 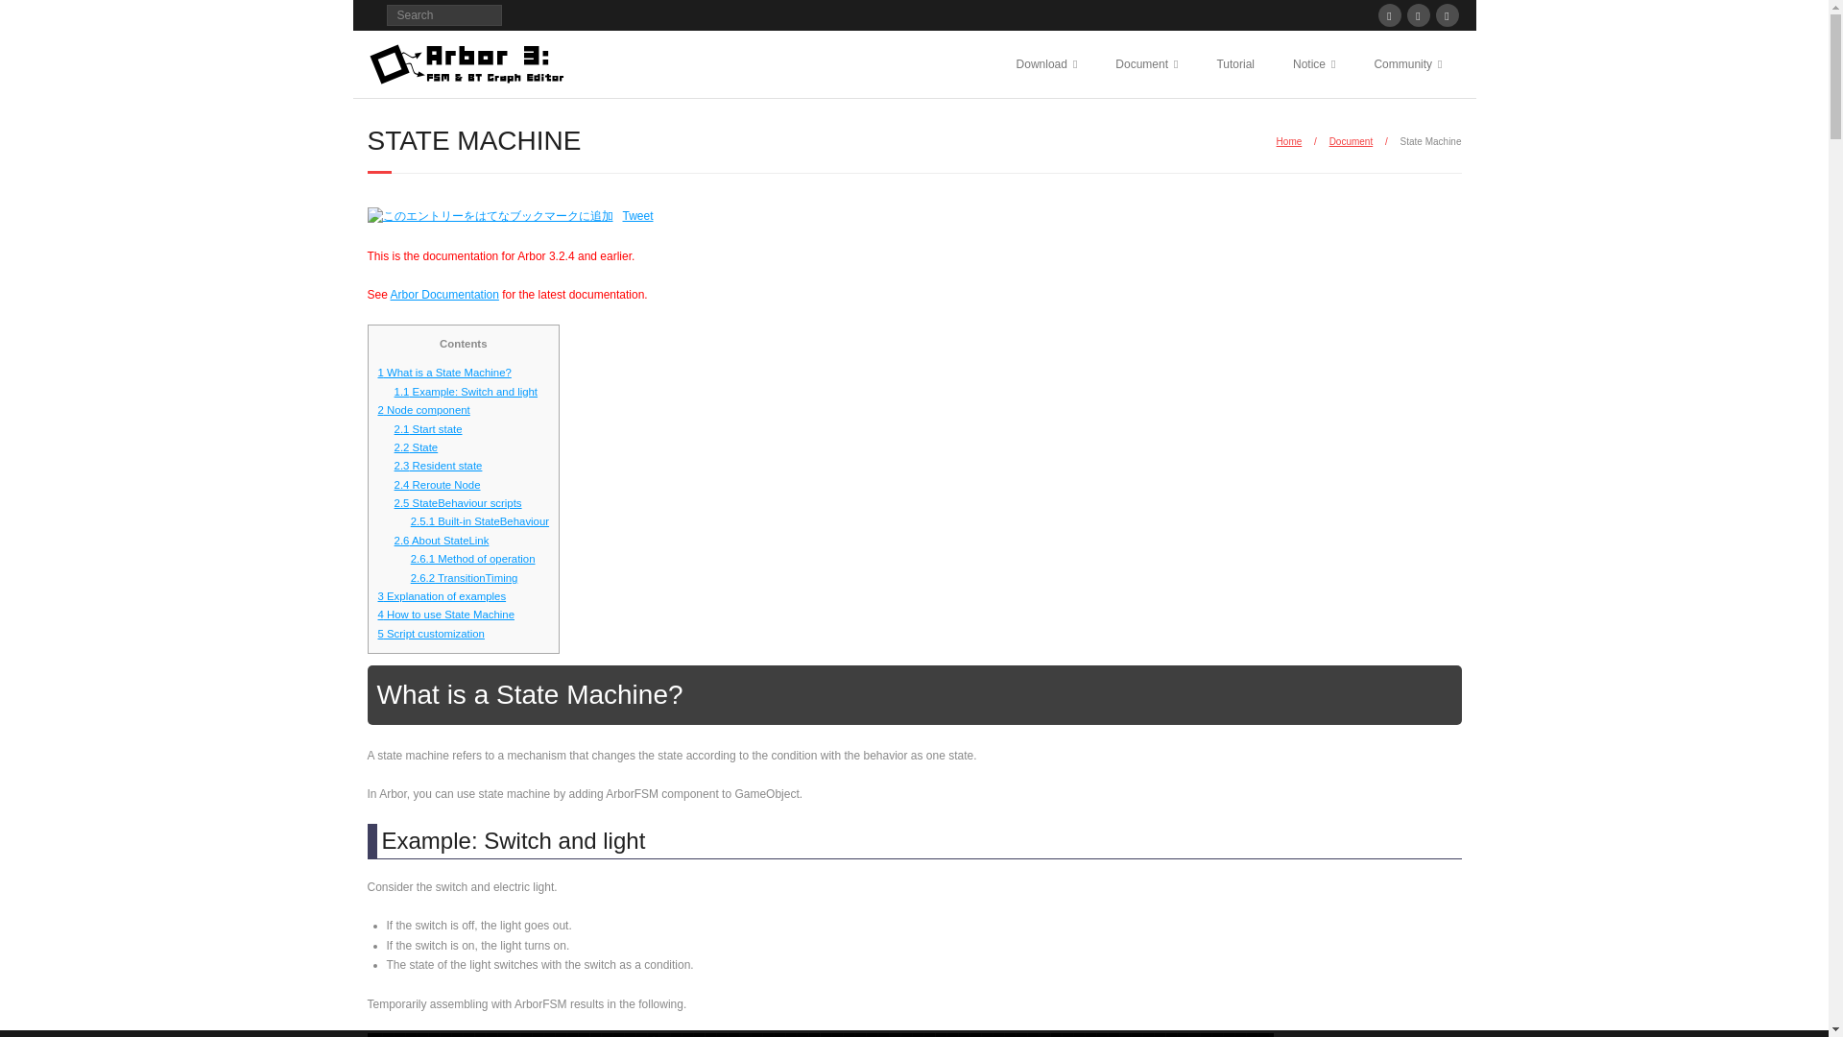 I want to click on Document, so click(x=1146, y=63).